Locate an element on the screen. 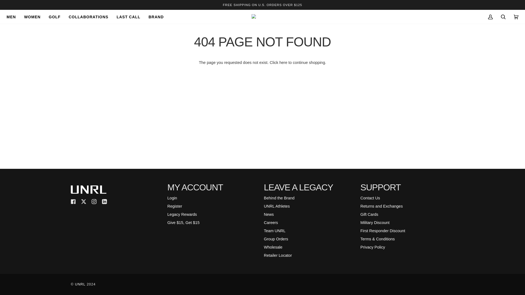  MEN is located at coordinates (13, 17).